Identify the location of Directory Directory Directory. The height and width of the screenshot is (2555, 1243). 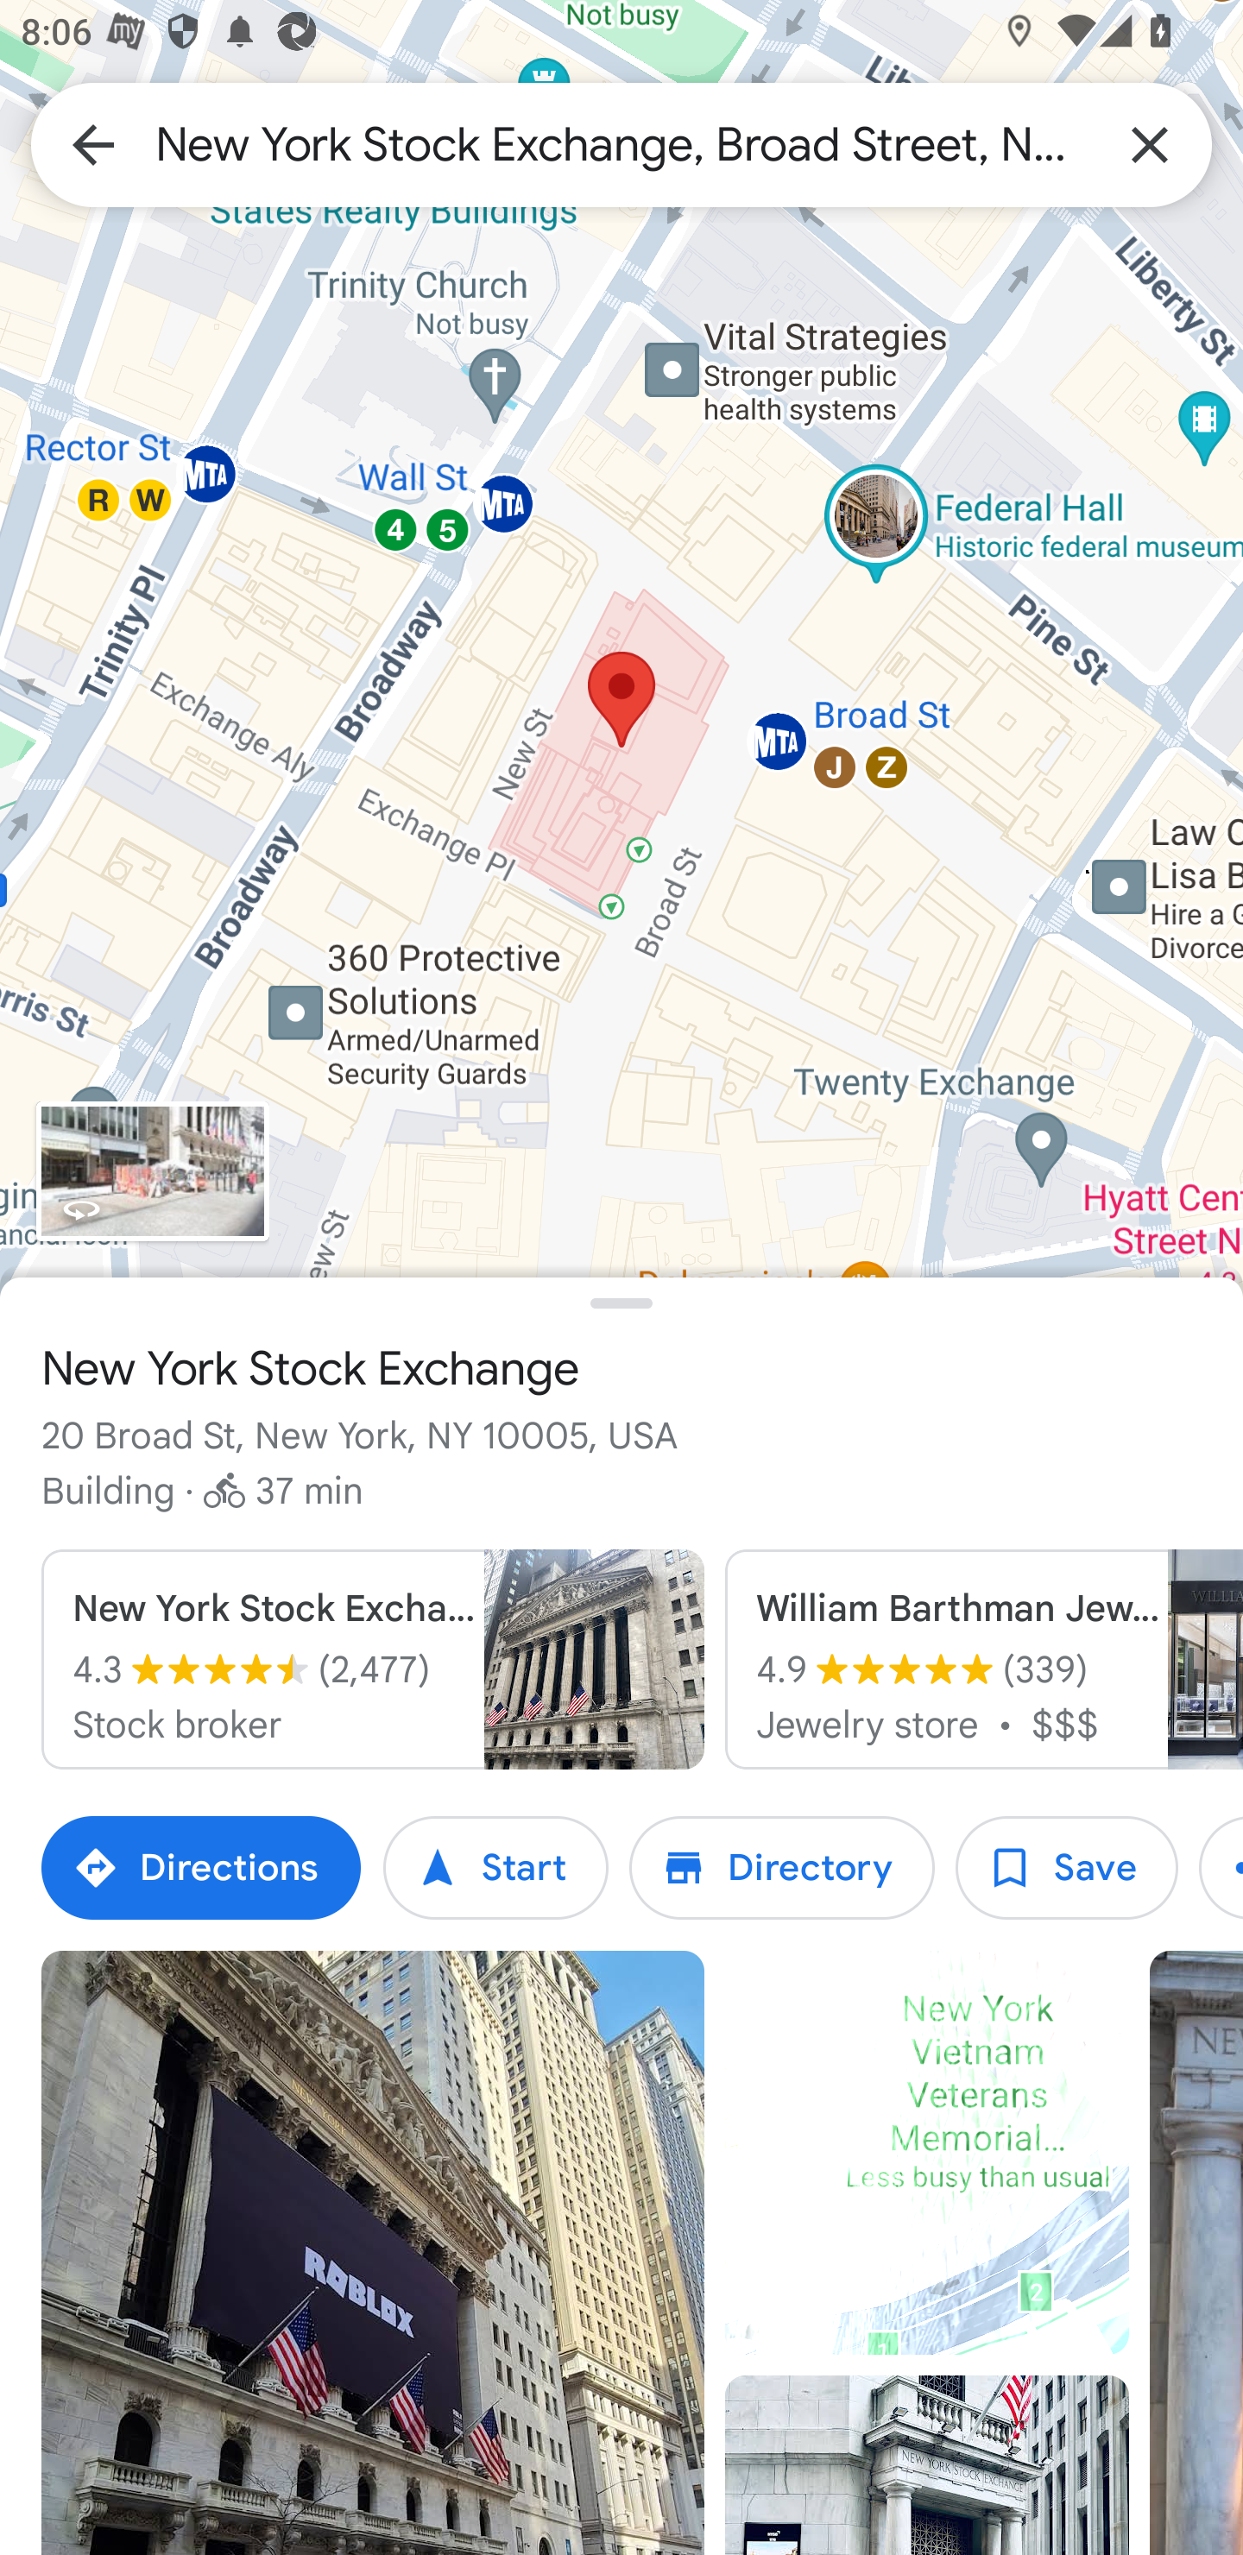
(781, 1867).